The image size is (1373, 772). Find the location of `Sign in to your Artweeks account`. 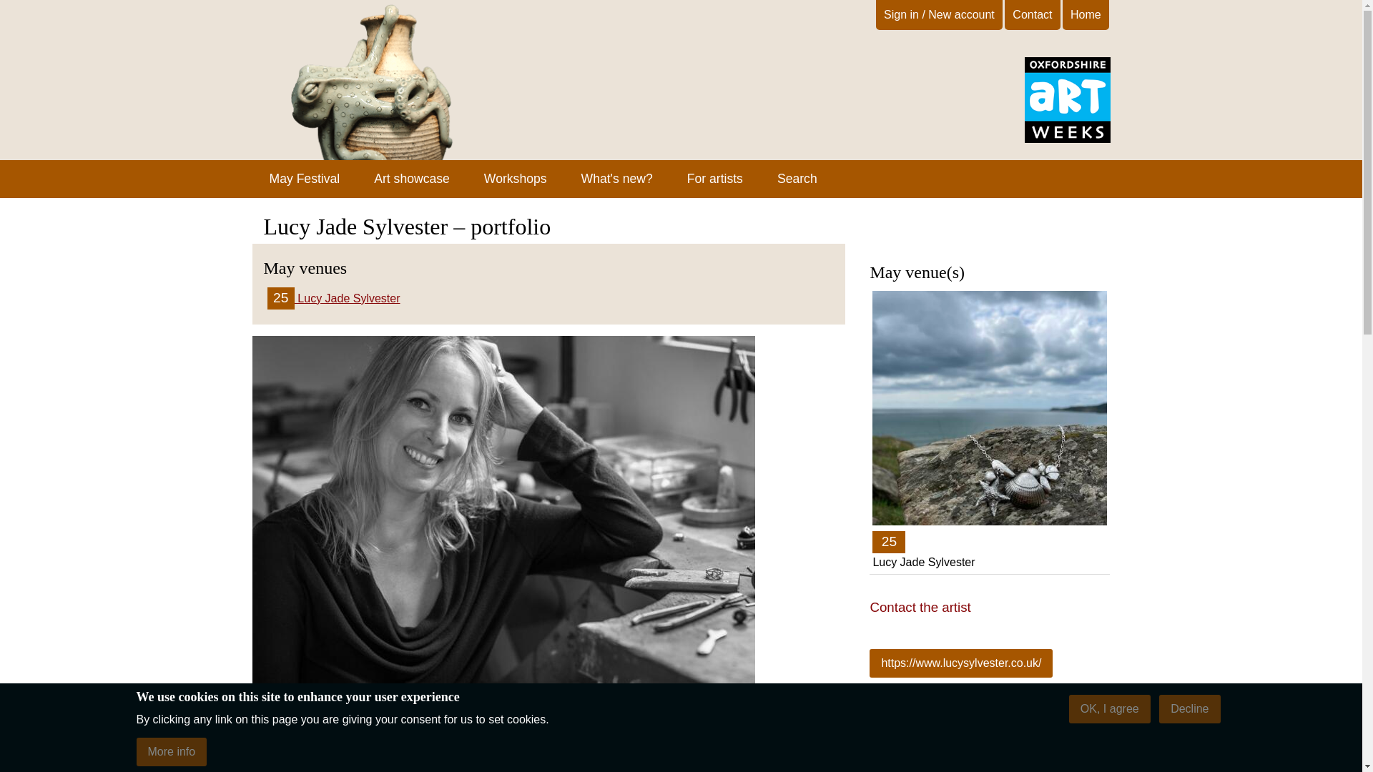

Sign in to your Artweeks account is located at coordinates (938, 14).